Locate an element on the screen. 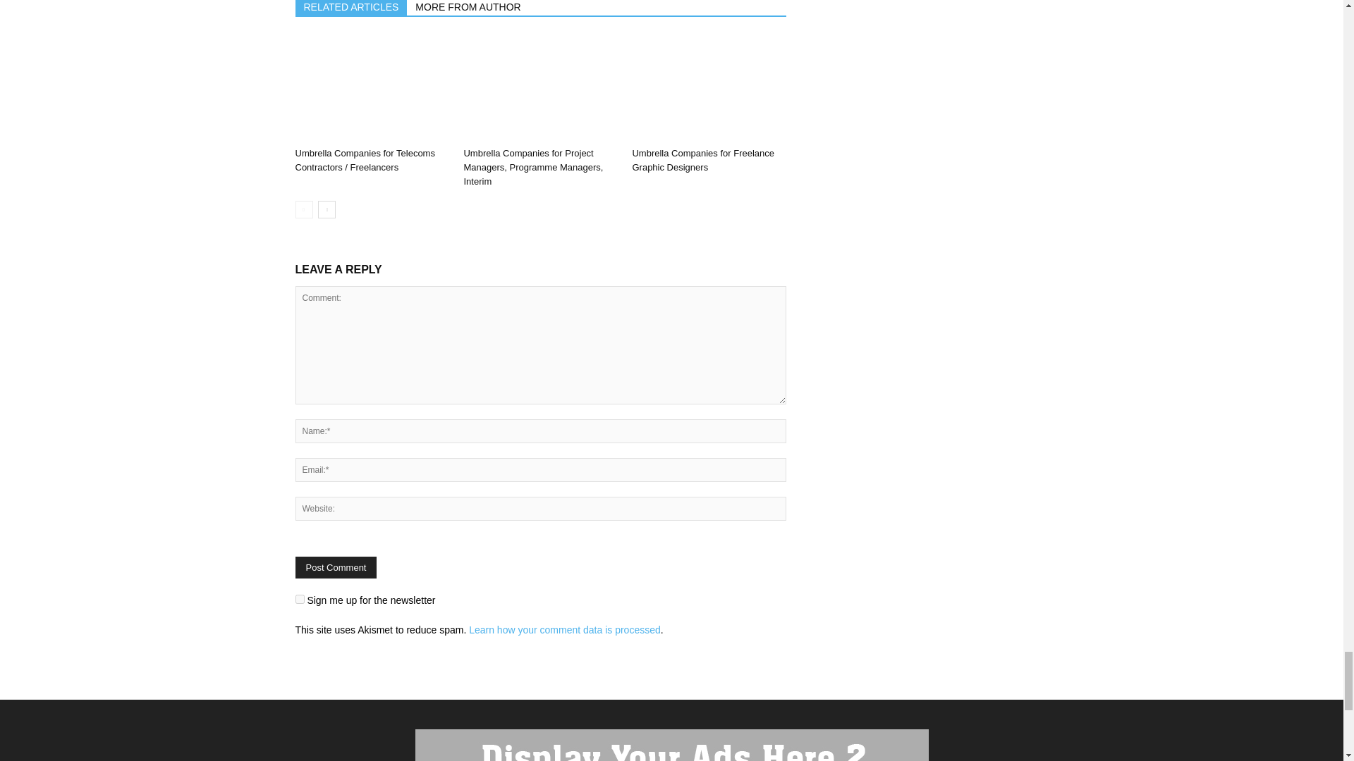 This screenshot has height=761, width=1354. Post Comment is located at coordinates (336, 567).